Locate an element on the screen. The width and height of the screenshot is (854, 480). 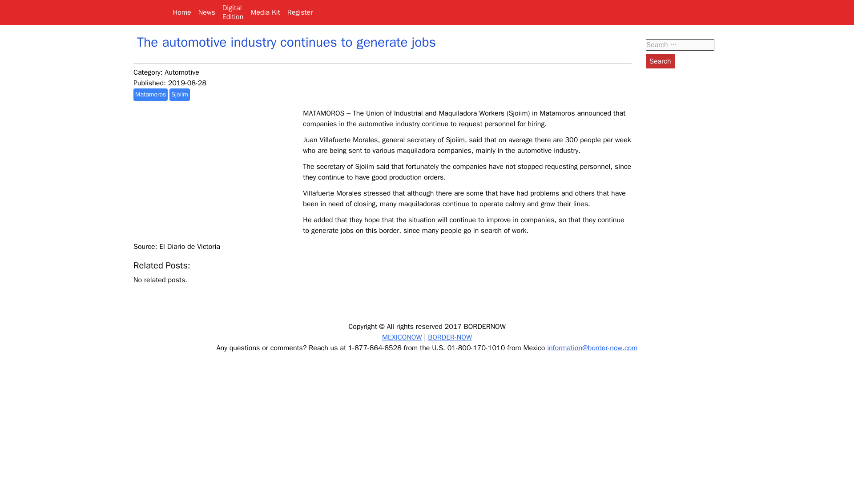
Sjoiim is located at coordinates (179, 94).